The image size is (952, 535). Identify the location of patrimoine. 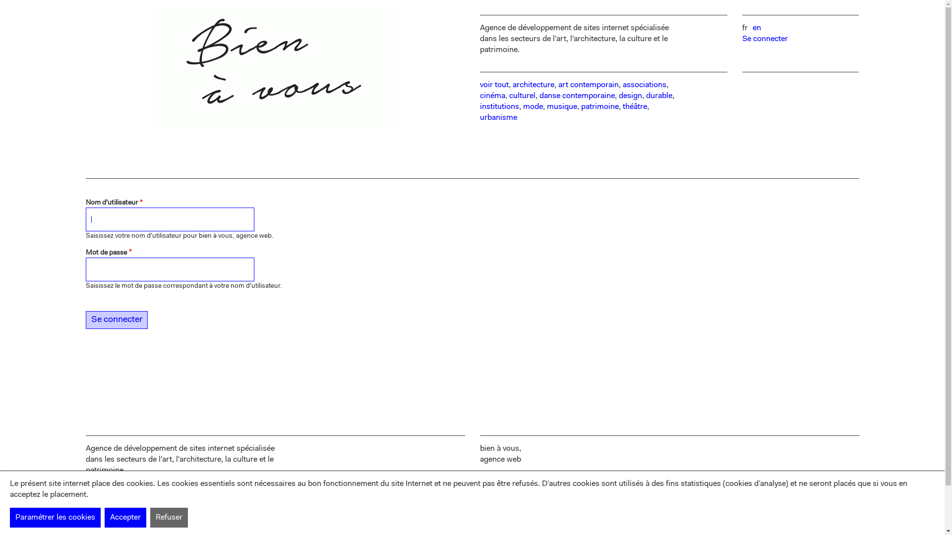
(600, 107).